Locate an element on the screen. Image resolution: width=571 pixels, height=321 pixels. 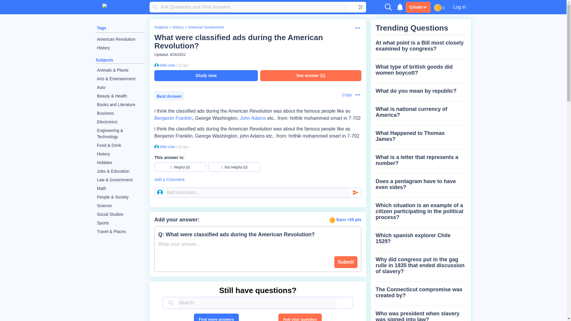
What were classified ads during the American Revolution? is located at coordinates (239, 42).